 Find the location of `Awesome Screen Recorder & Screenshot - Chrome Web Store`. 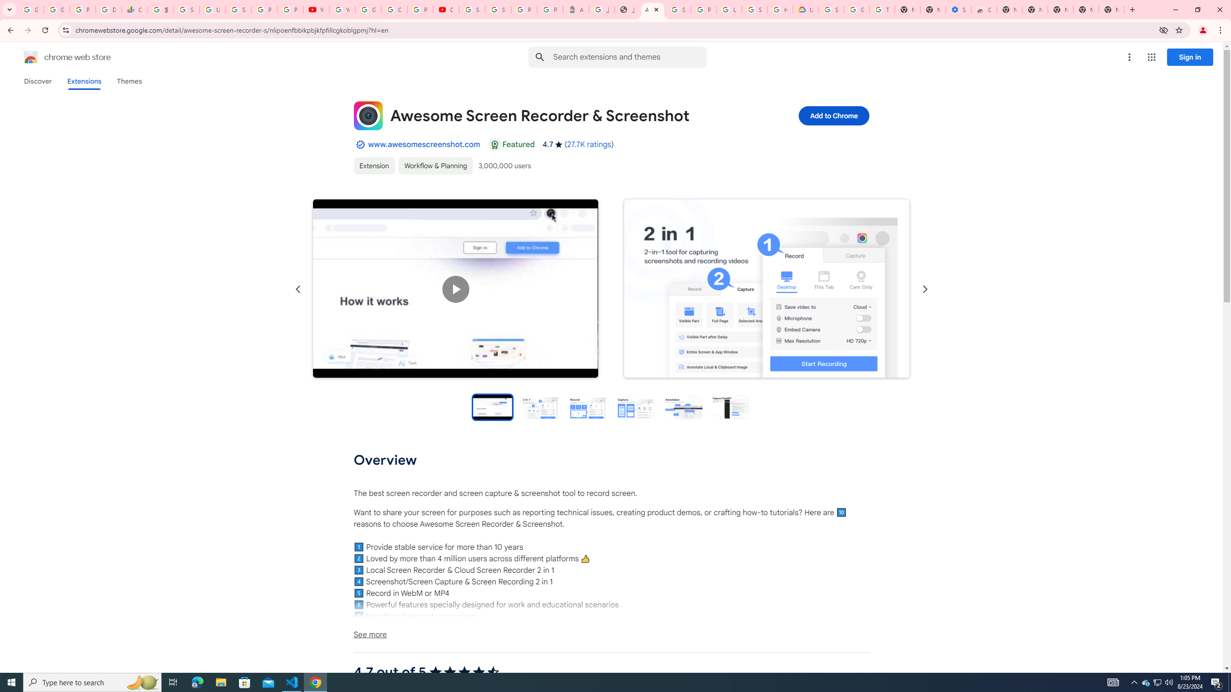

Awesome Screen Recorder & Screenshot - Chrome Web Store is located at coordinates (652, 10).